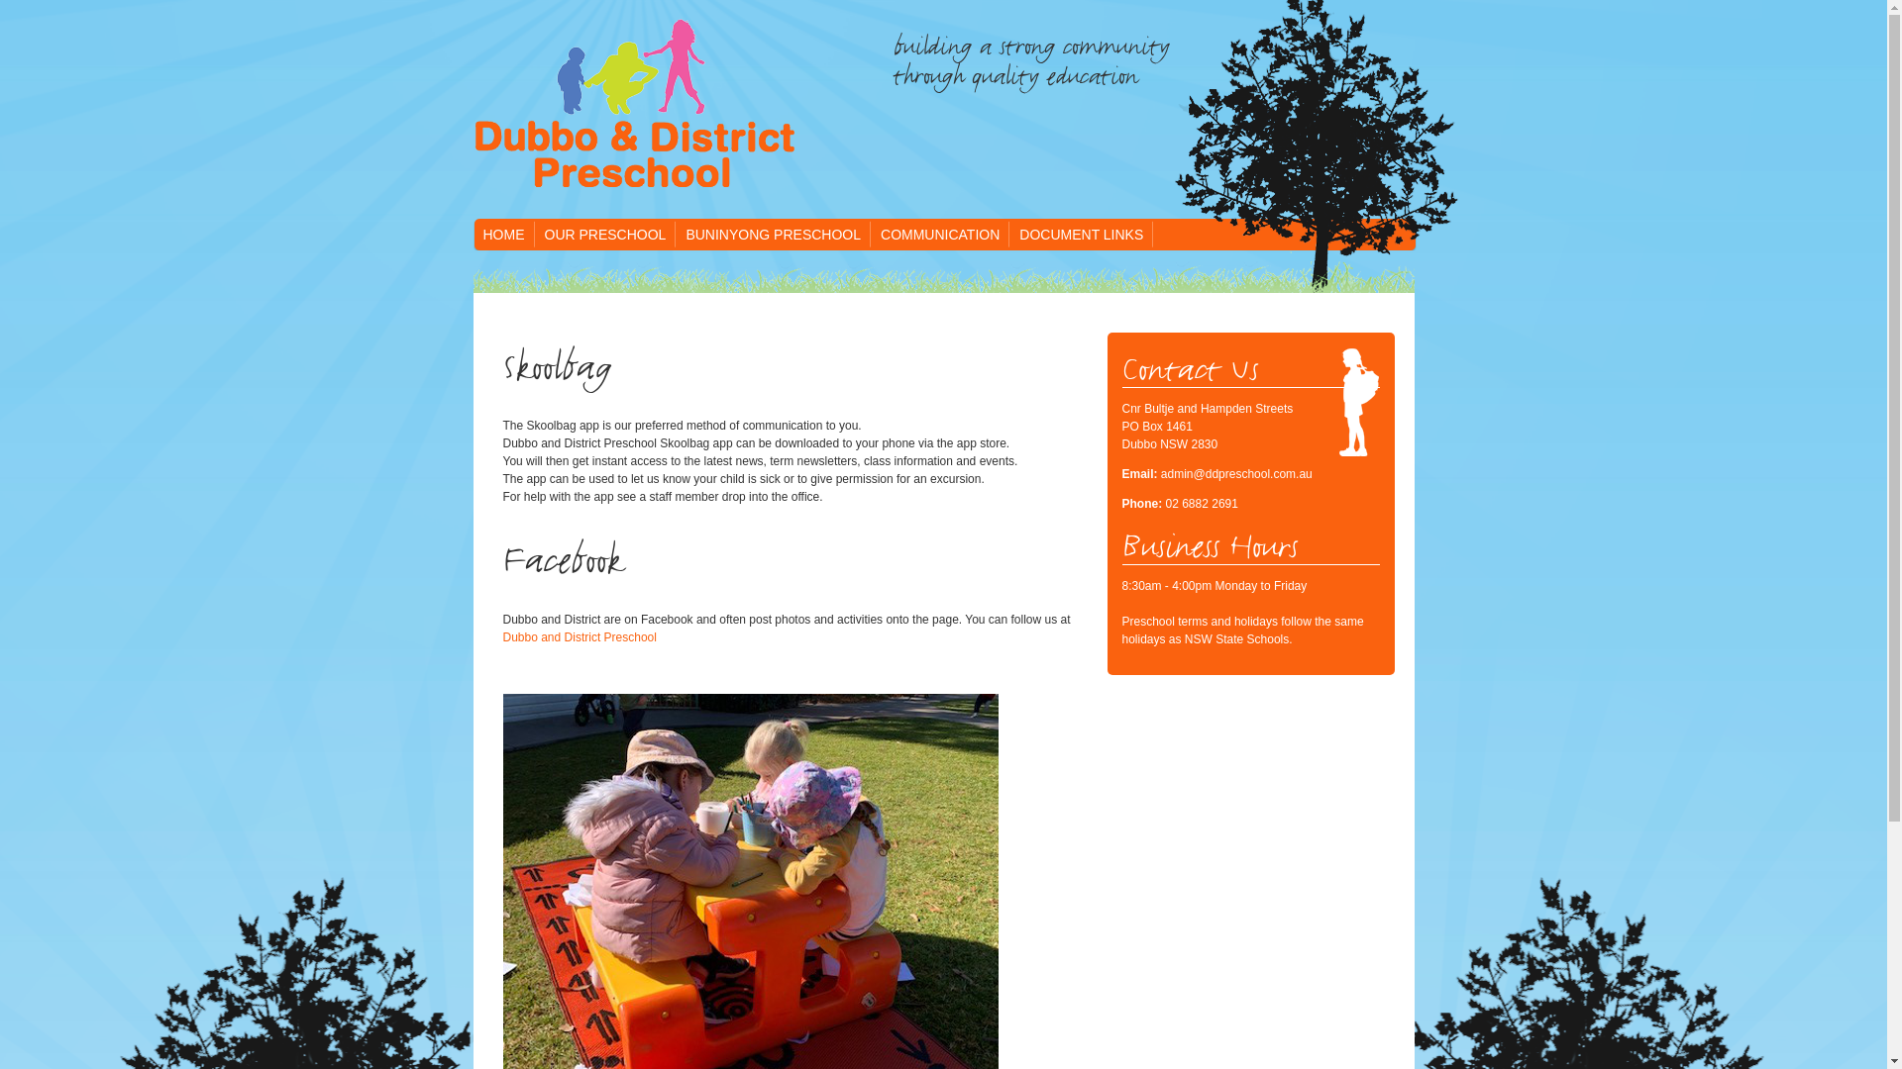 The width and height of the screenshot is (1902, 1069). I want to click on 02 6882 2691, so click(1203, 504).